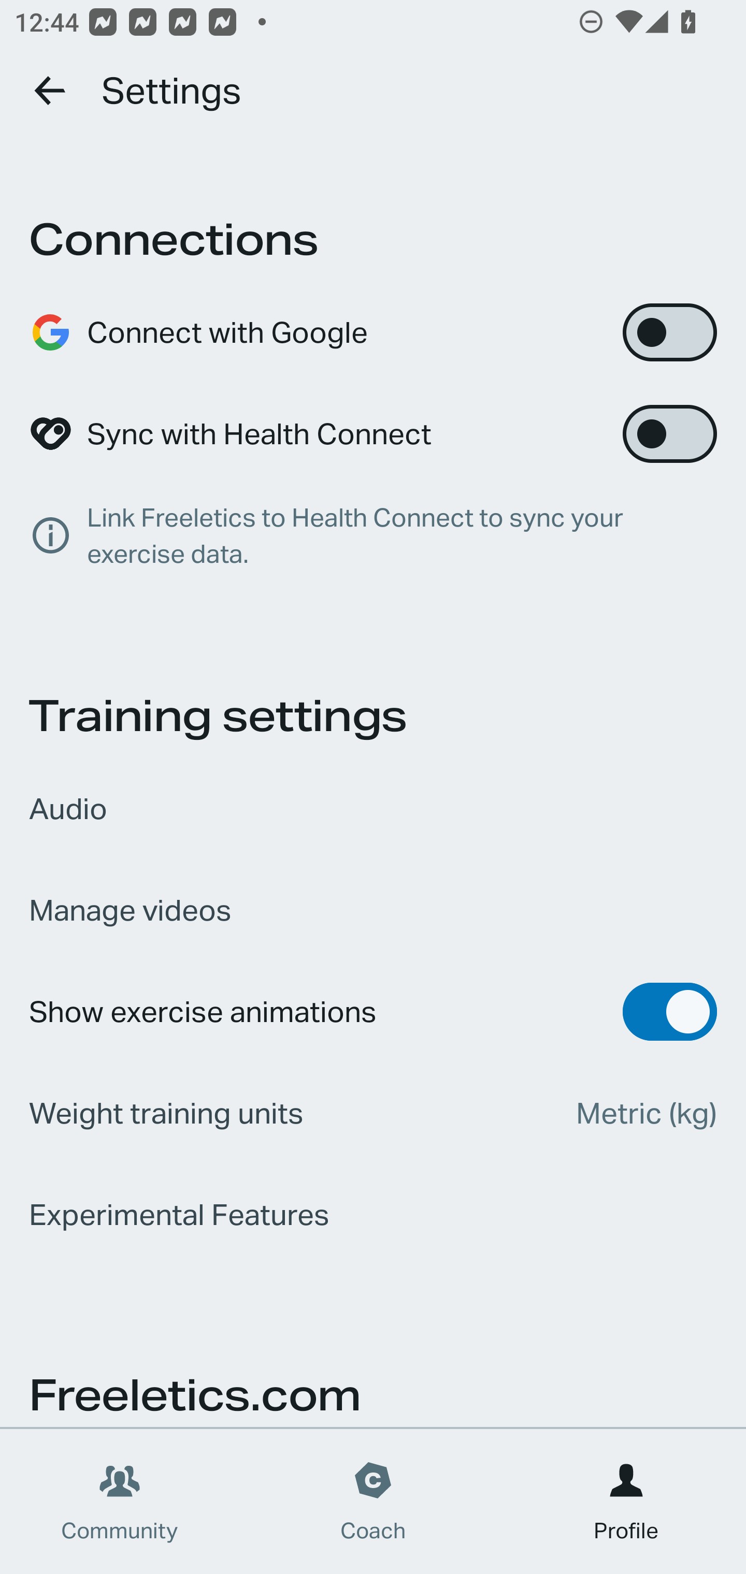 This screenshot has height=1574, width=746. What do you see at coordinates (373, 1214) in the screenshot?
I see `Experimental Features` at bounding box center [373, 1214].